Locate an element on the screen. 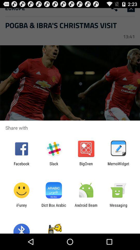 The image size is (140, 250). click memowidget item is located at coordinates (118, 166).